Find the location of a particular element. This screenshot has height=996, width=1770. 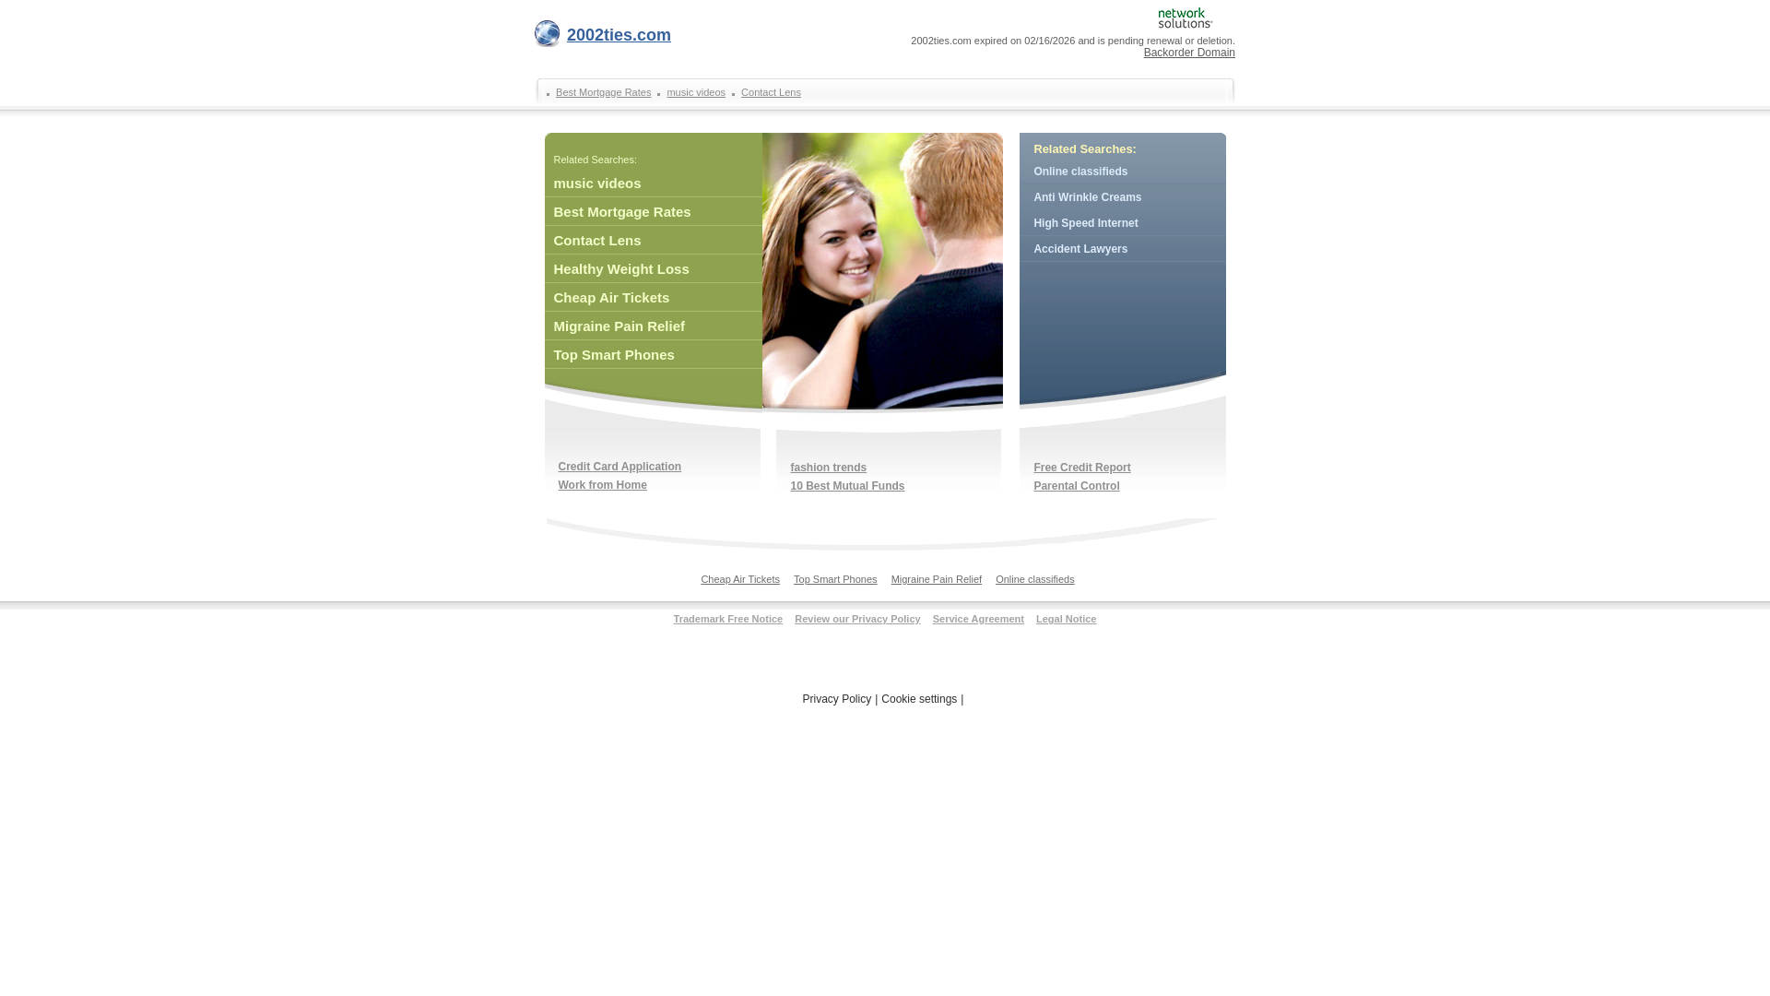

Service Agreement is located at coordinates (979, 619).